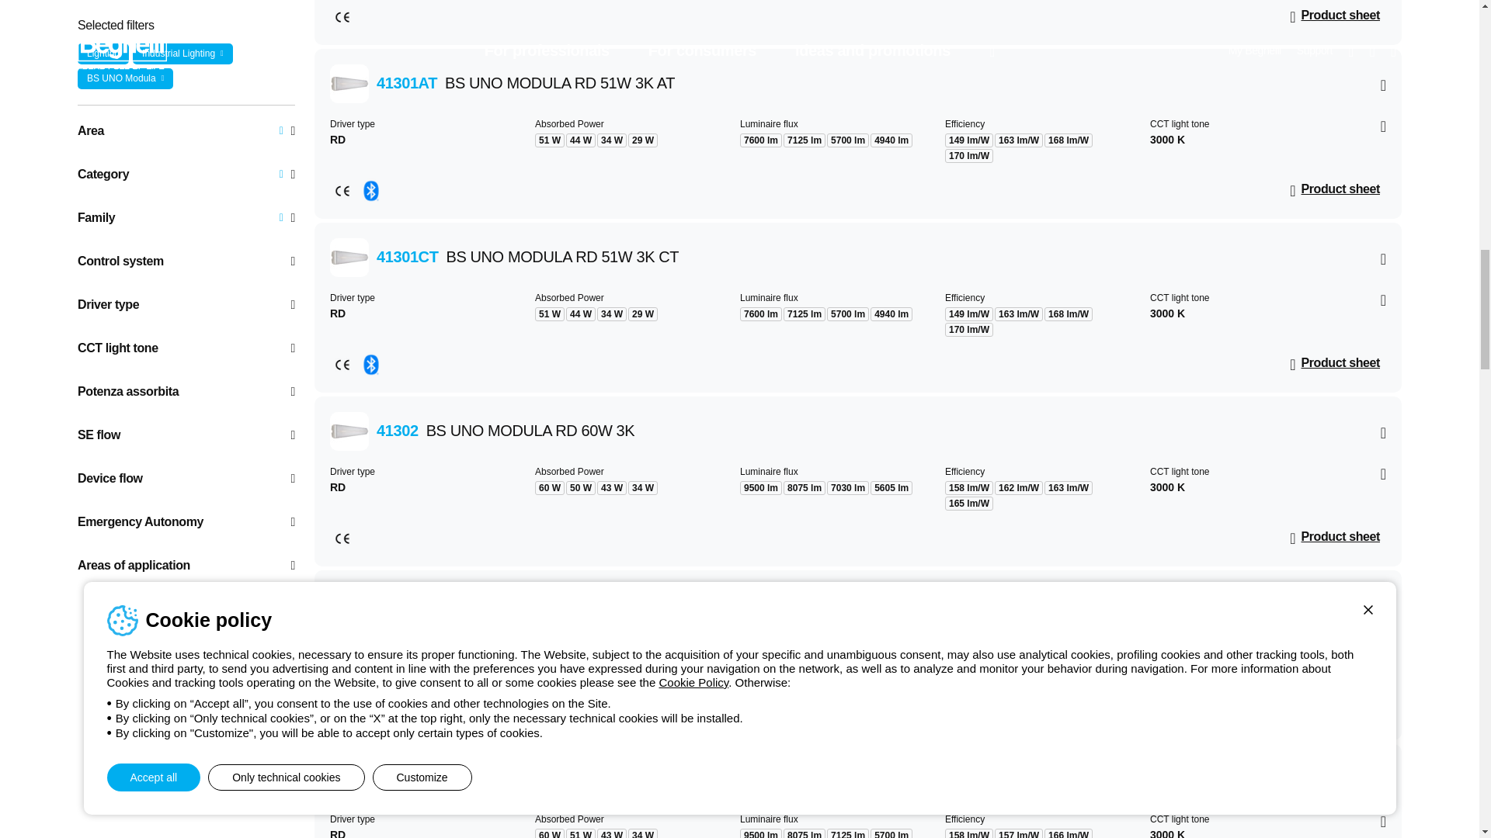 The image size is (1491, 838). What do you see at coordinates (371, 365) in the screenshot?
I see `BLUETOOTH` at bounding box center [371, 365].